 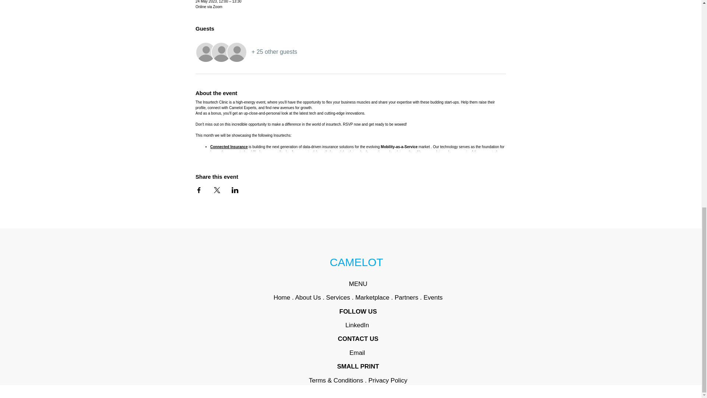 What do you see at coordinates (358, 353) in the screenshot?
I see `Email ` at bounding box center [358, 353].